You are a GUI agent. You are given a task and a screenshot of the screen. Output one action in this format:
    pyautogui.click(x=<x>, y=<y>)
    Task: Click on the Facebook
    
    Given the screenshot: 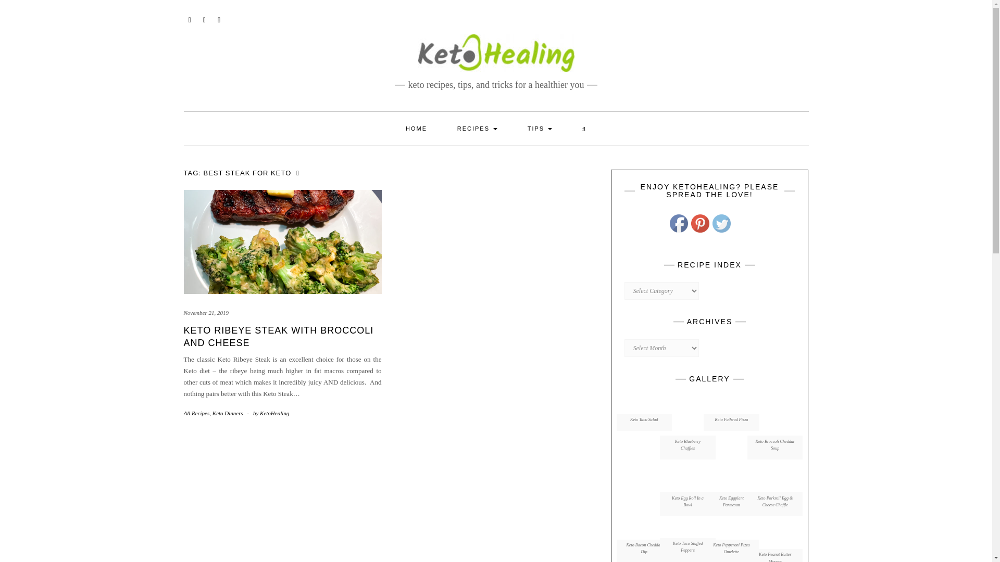 What is the action you would take?
    pyautogui.click(x=679, y=223)
    